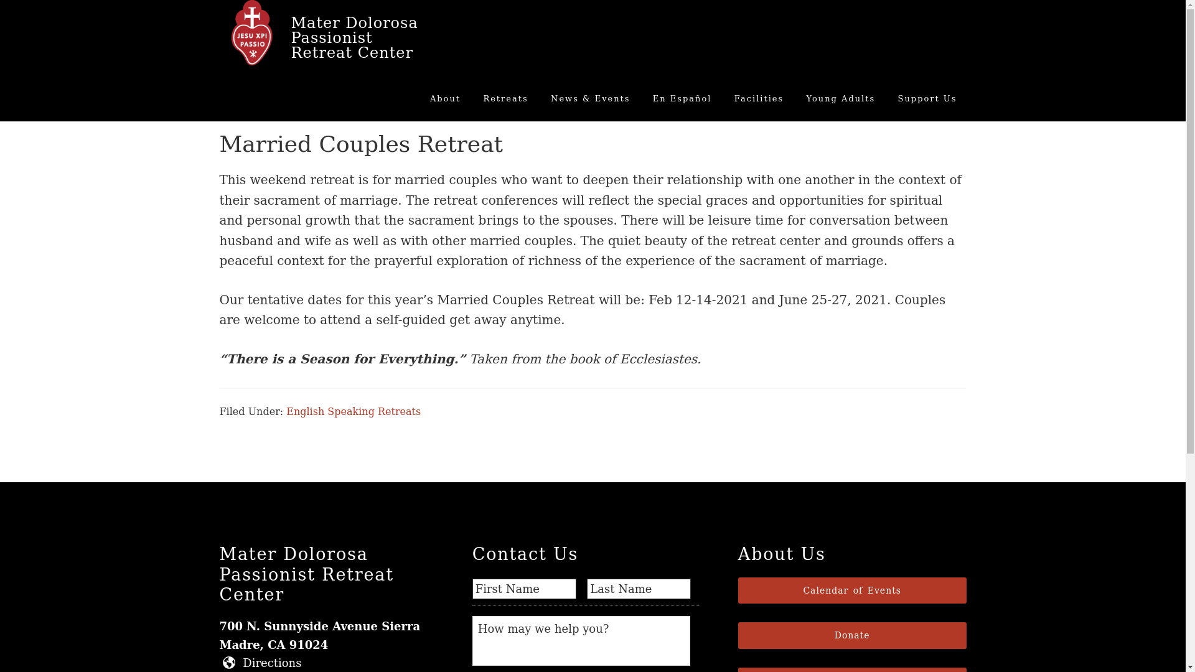  What do you see at coordinates (639, 589) in the screenshot?
I see `Last Name` at bounding box center [639, 589].